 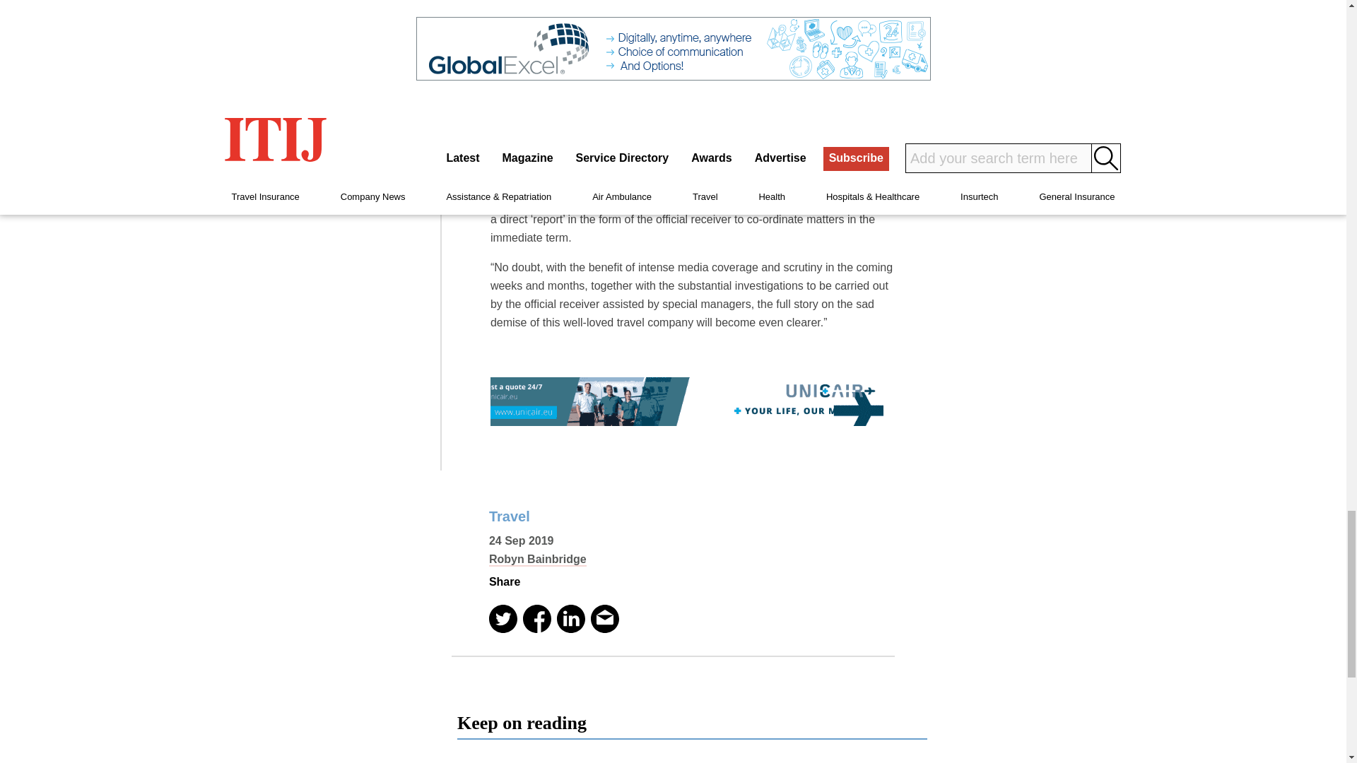 What do you see at coordinates (570, 619) in the screenshot?
I see `Share on LinkedIn` at bounding box center [570, 619].